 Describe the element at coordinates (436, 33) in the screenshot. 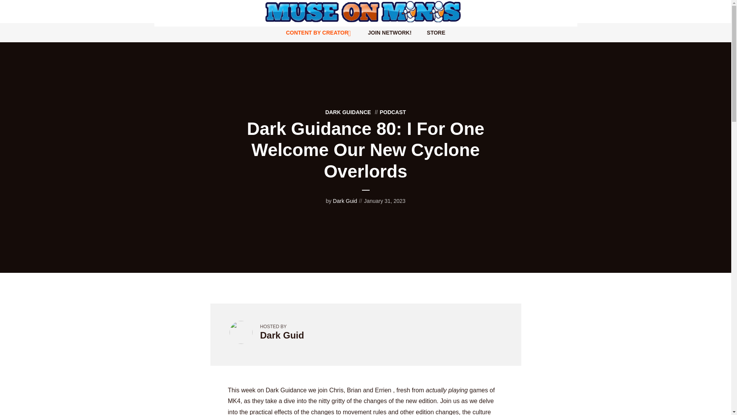

I see `STORE` at that location.